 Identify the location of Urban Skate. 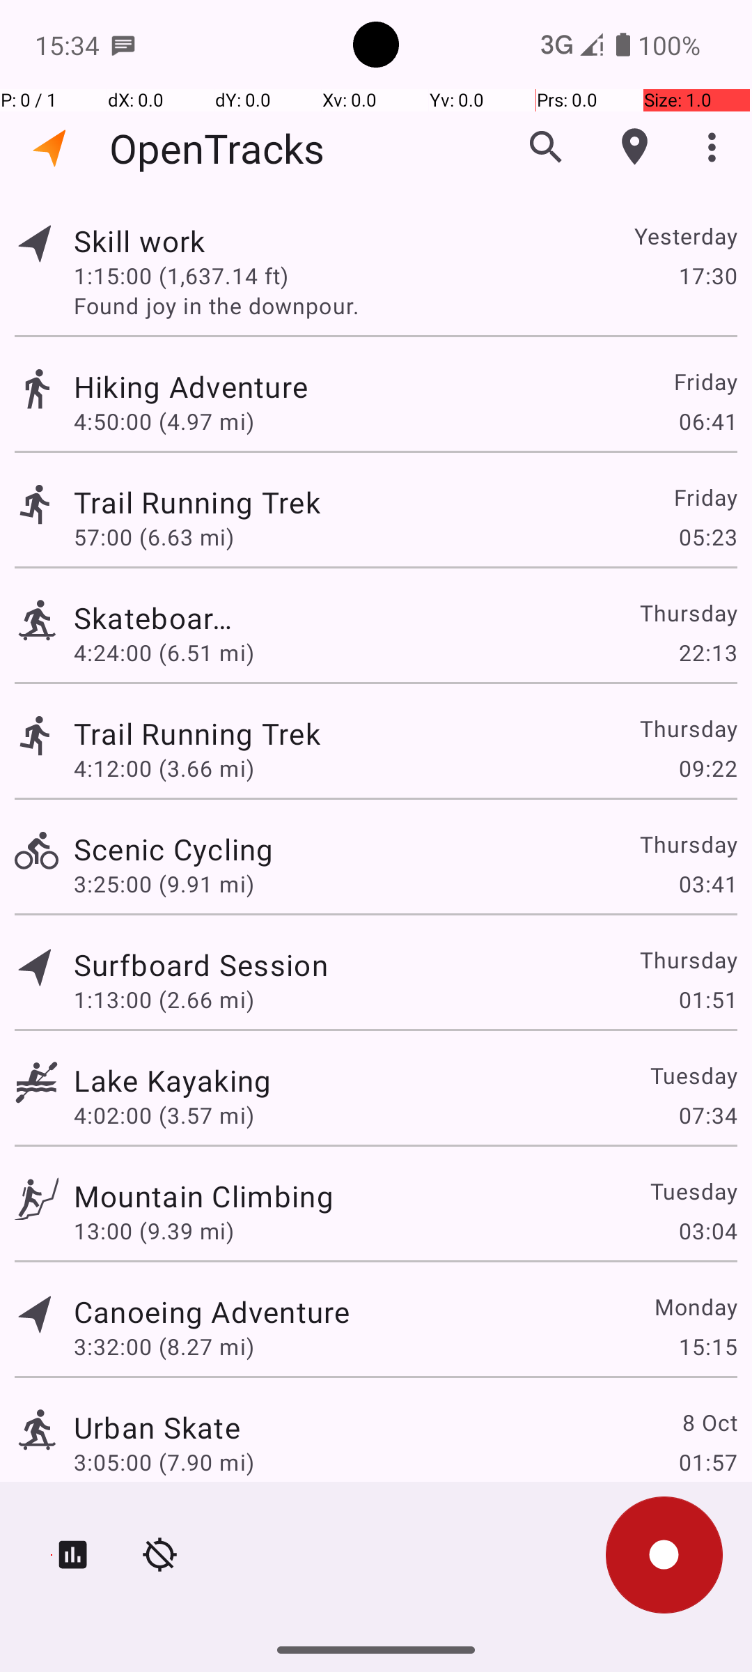
(157, 1427).